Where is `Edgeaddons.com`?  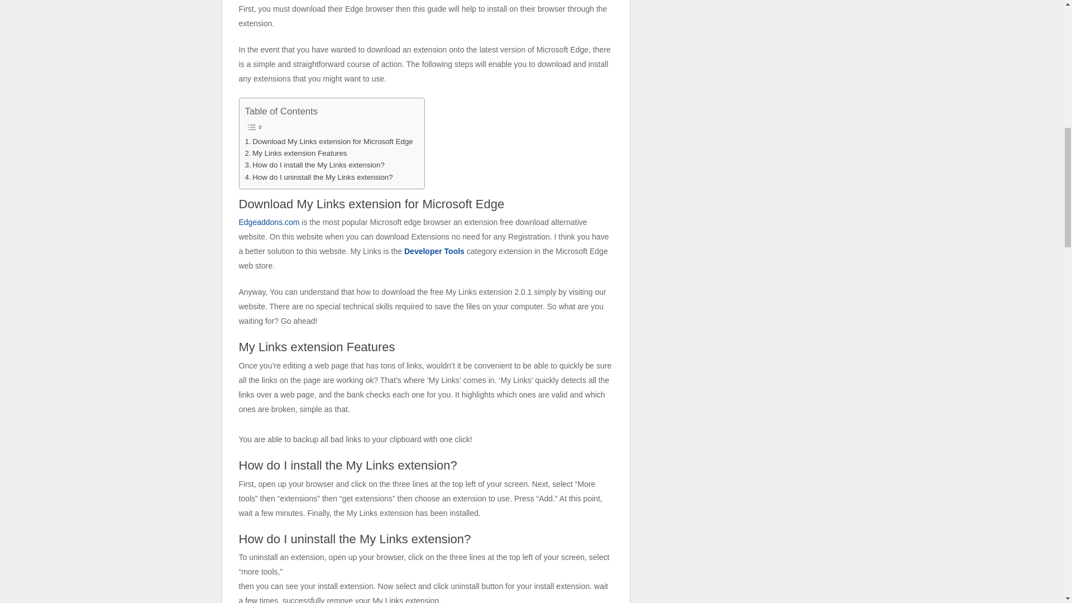
Edgeaddons.com is located at coordinates (269, 222).